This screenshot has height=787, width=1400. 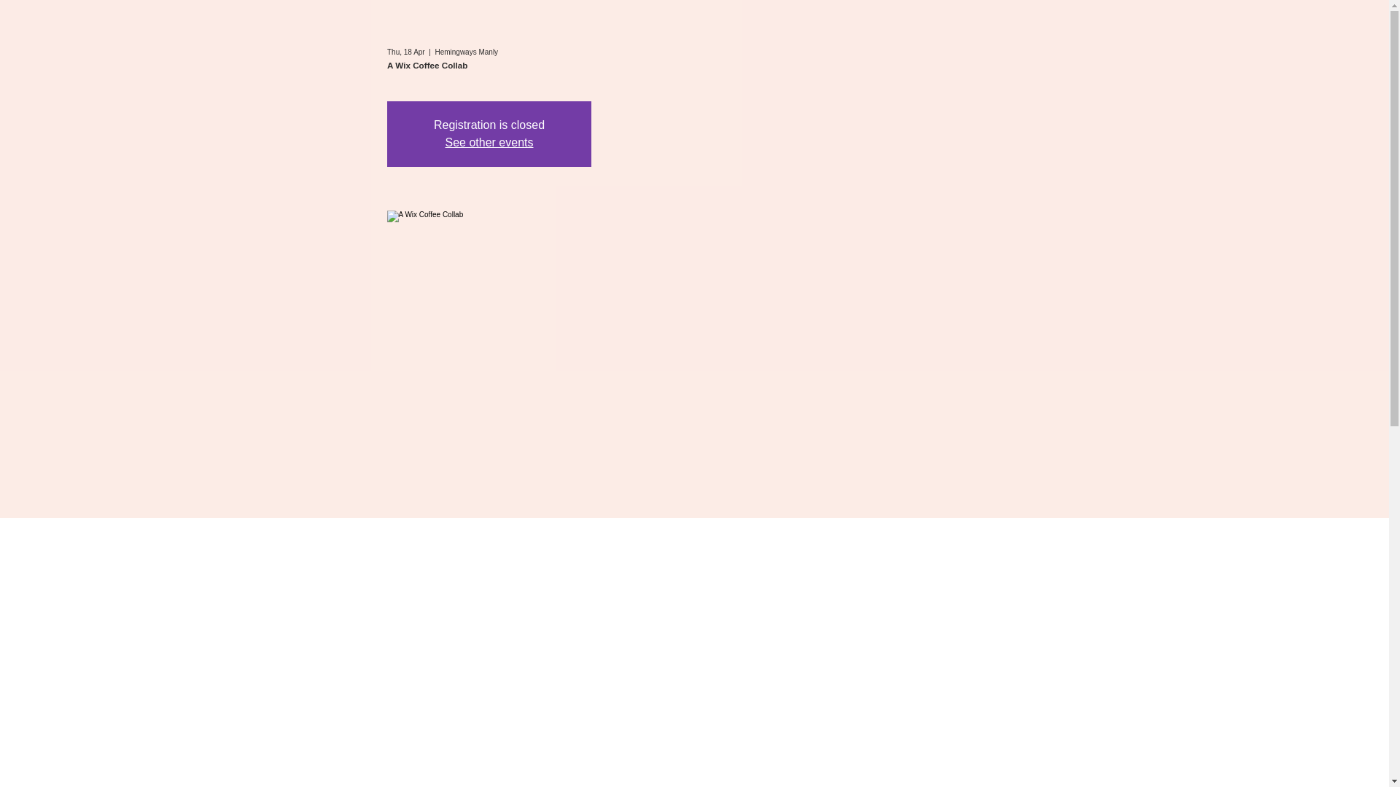 I want to click on See other events, so click(x=489, y=142).